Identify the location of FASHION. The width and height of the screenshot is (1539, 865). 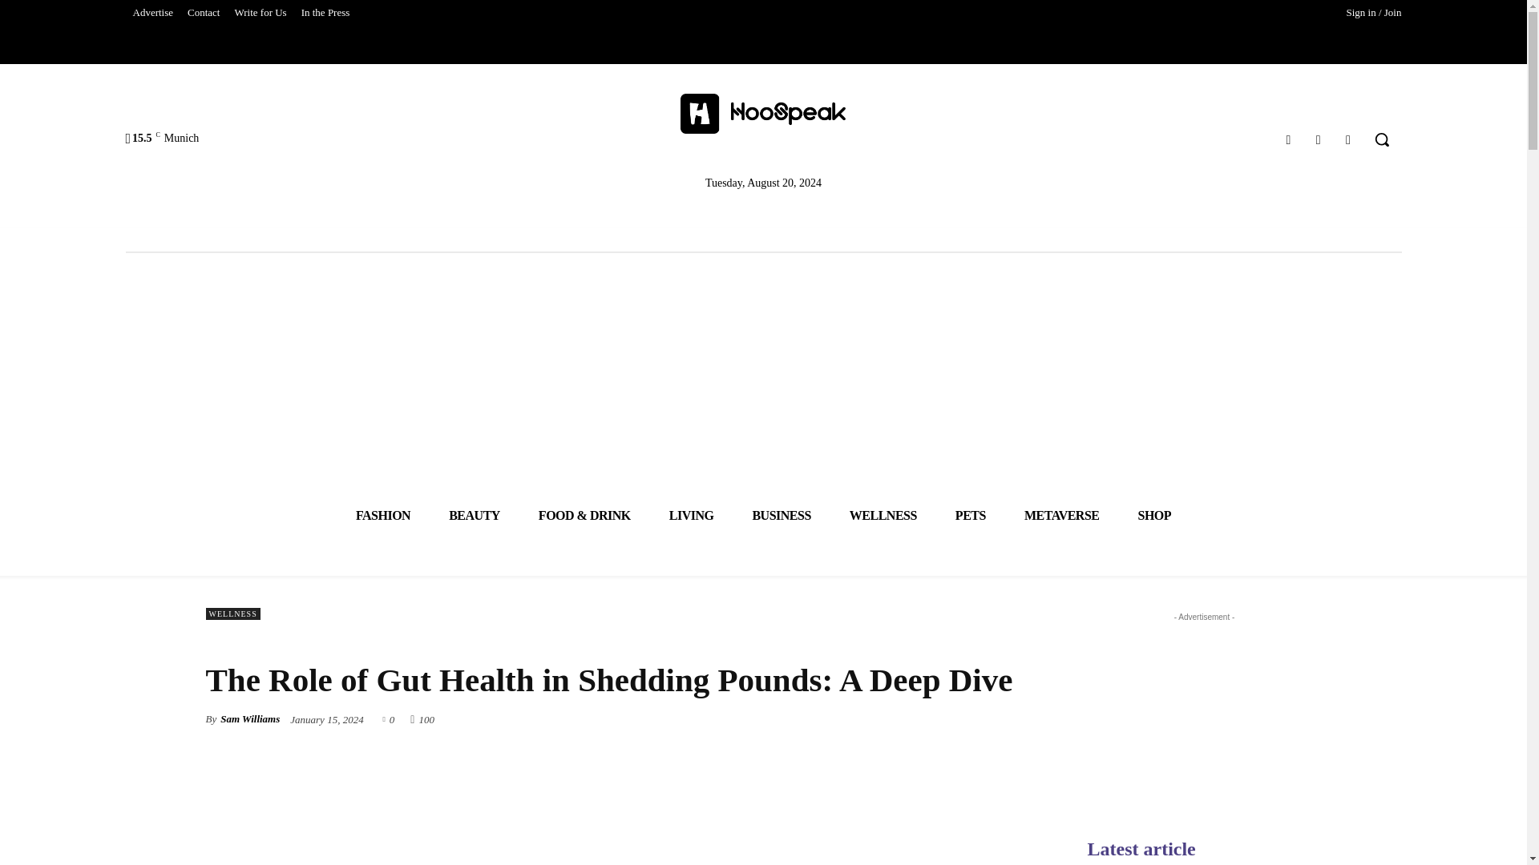
(383, 514).